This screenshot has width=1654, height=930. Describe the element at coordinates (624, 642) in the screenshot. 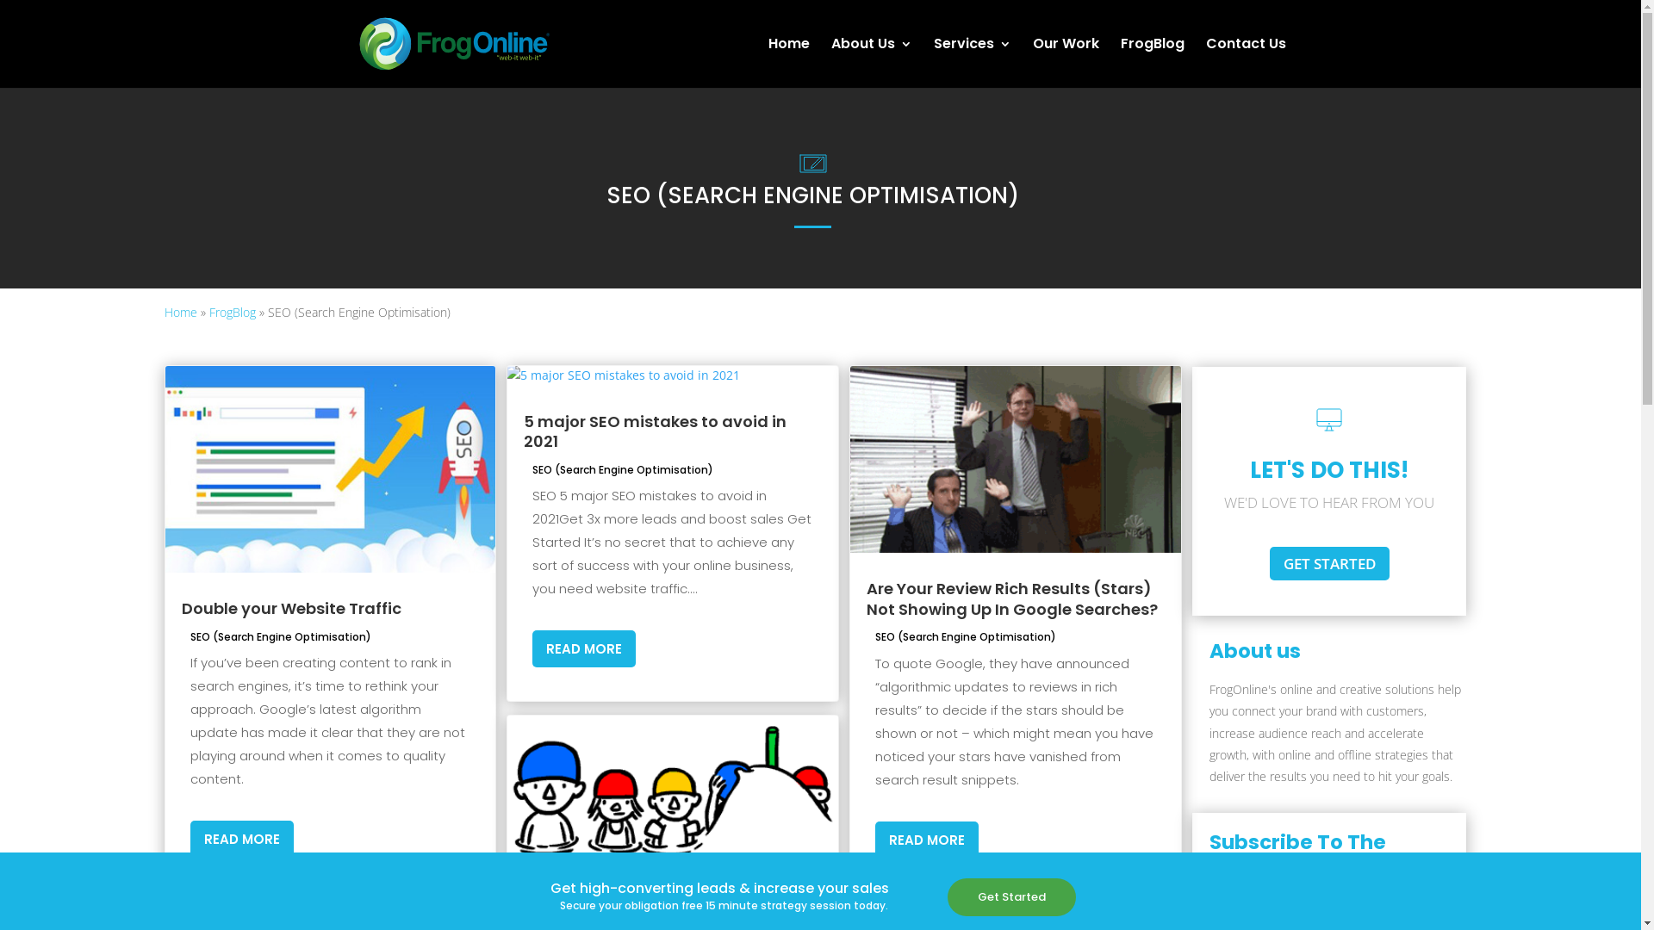

I see `Our Work` at that location.